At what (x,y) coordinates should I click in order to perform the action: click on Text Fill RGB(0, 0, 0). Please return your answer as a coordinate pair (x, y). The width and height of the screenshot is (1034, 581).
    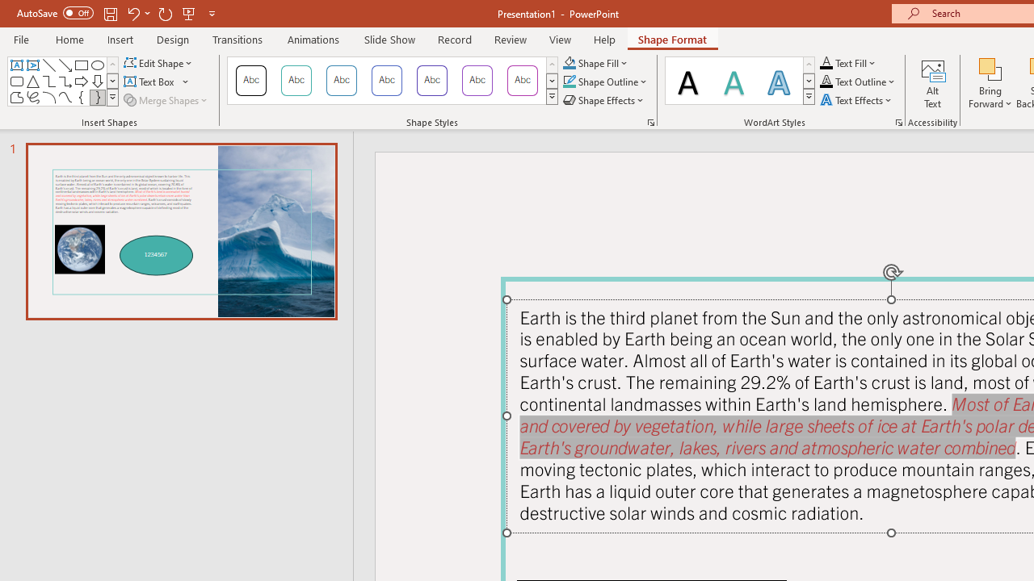
    Looking at the image, I should click on (826, 63).